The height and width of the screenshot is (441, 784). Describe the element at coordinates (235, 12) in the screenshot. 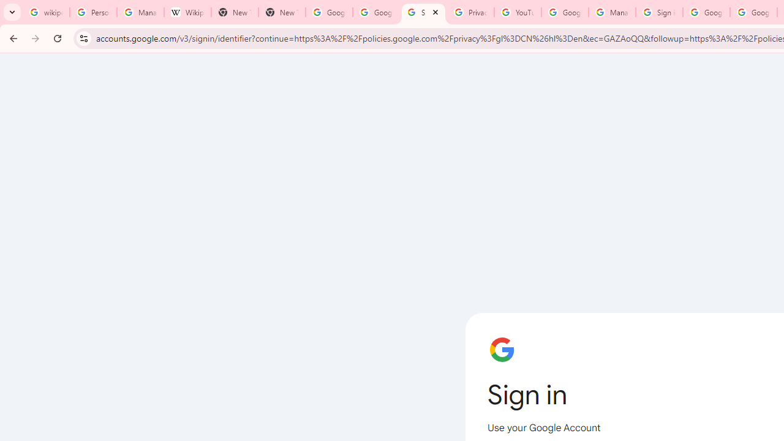

I see `New Tab` at that location.